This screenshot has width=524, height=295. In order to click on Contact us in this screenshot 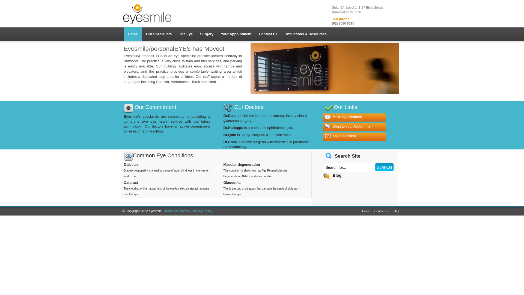, I will do `click(383, 211)`.